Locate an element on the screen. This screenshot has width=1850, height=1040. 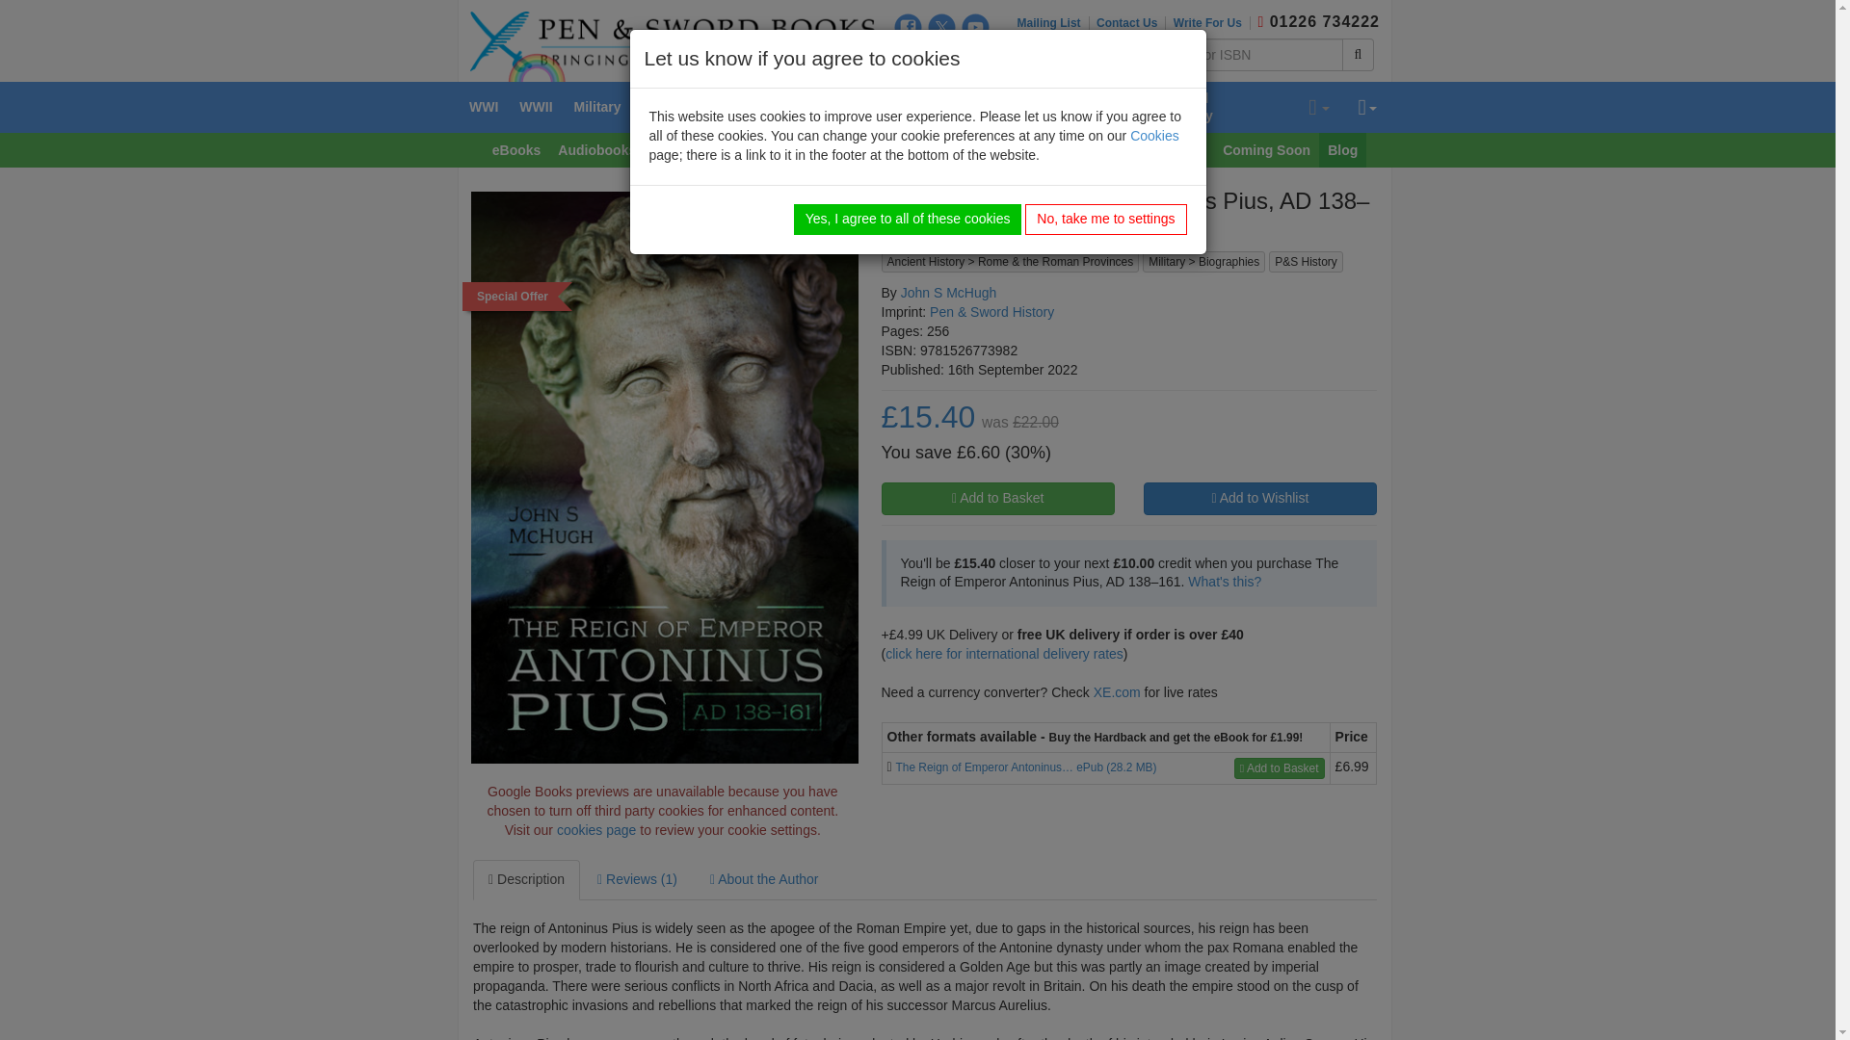
NetGalley is located at coordinates (975, 58).